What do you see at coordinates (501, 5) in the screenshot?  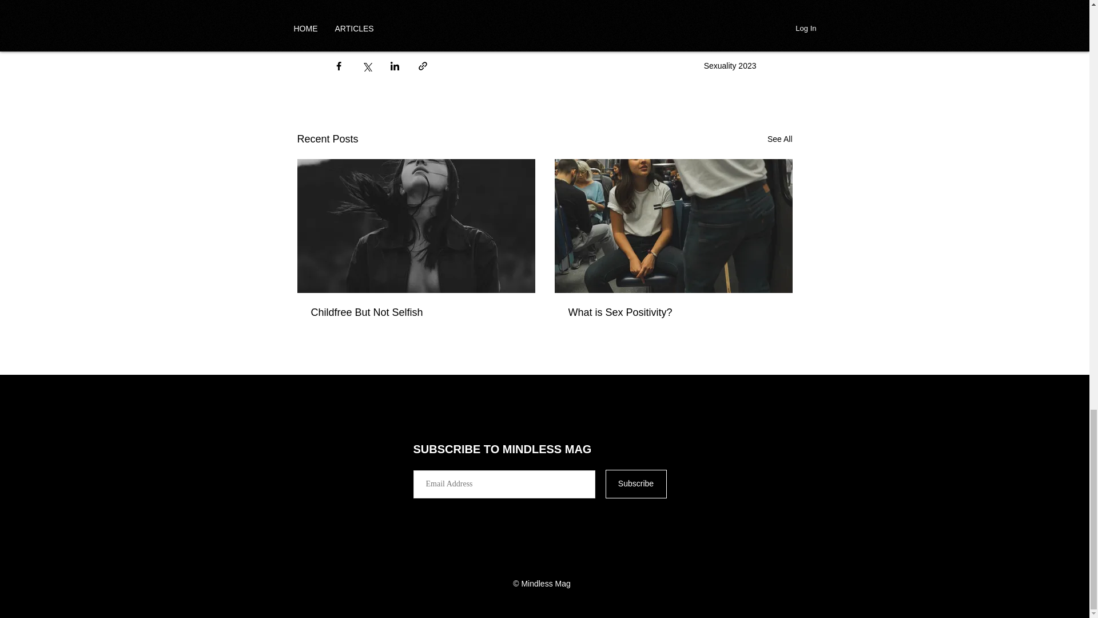 I see `therapy` at bounding box center [501, 5].